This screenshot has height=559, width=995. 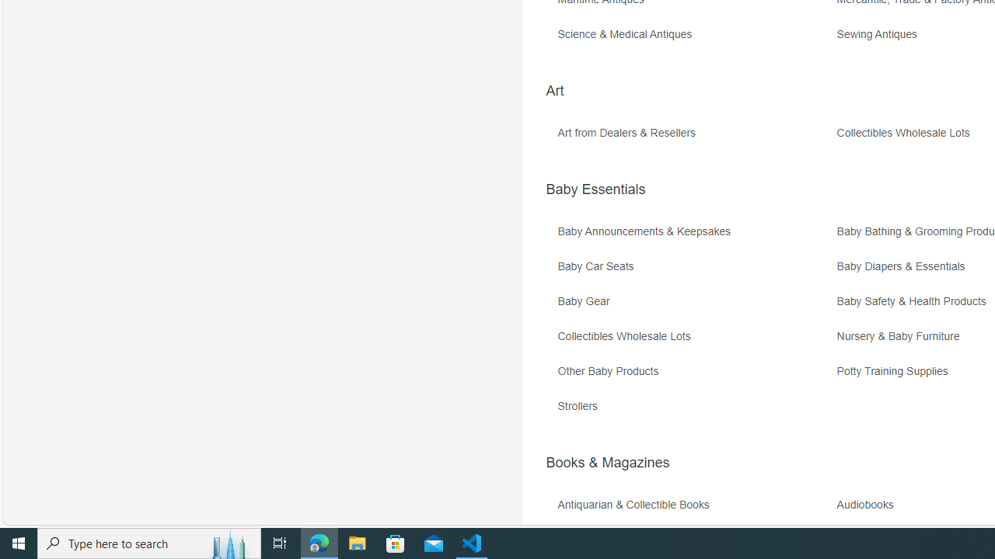 I want to click on Nursery & Baby Furniture, so click(x=902, y=337).